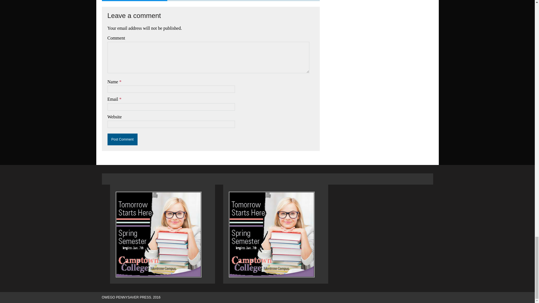 The width and height of the screenshot is (539, 303). Describe the element at coordinates (122, 139) in the screenshot. I see `Post Comment` at that location.